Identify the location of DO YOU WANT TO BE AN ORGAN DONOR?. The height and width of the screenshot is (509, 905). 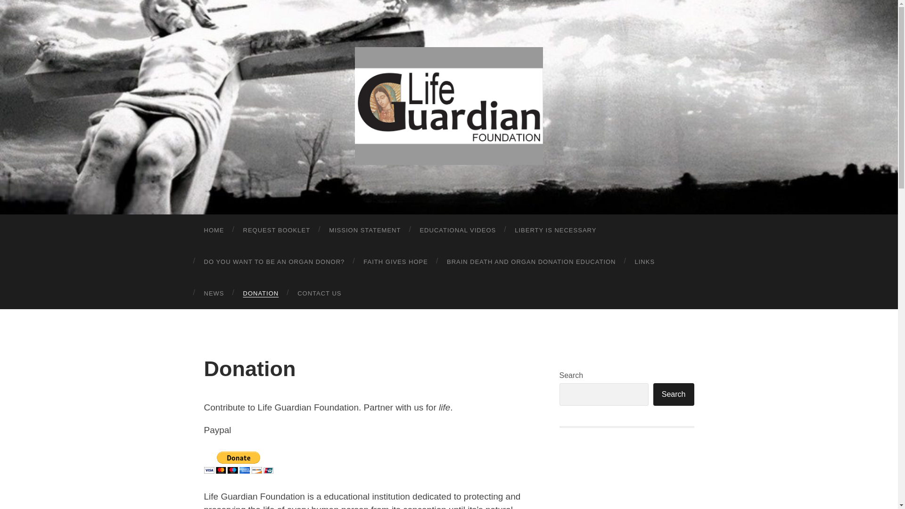
(274, 261).